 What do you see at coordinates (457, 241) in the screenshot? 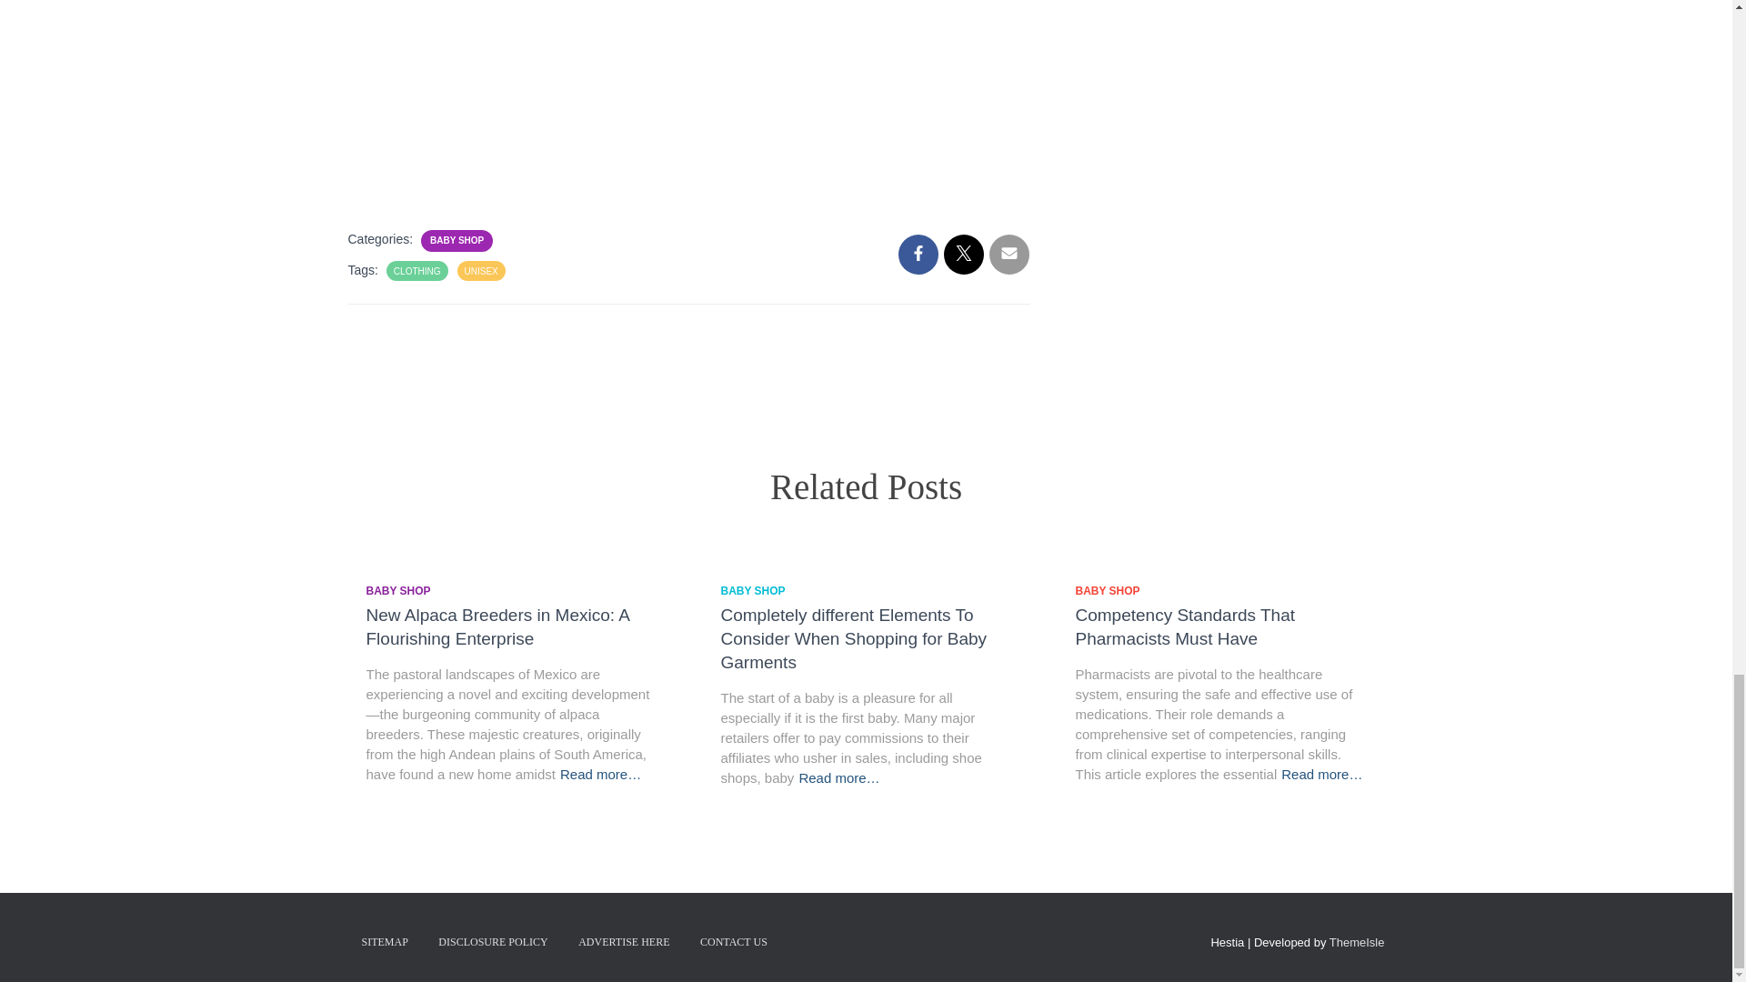
I see `BABY SHOP` at bounding box center [457, 241].